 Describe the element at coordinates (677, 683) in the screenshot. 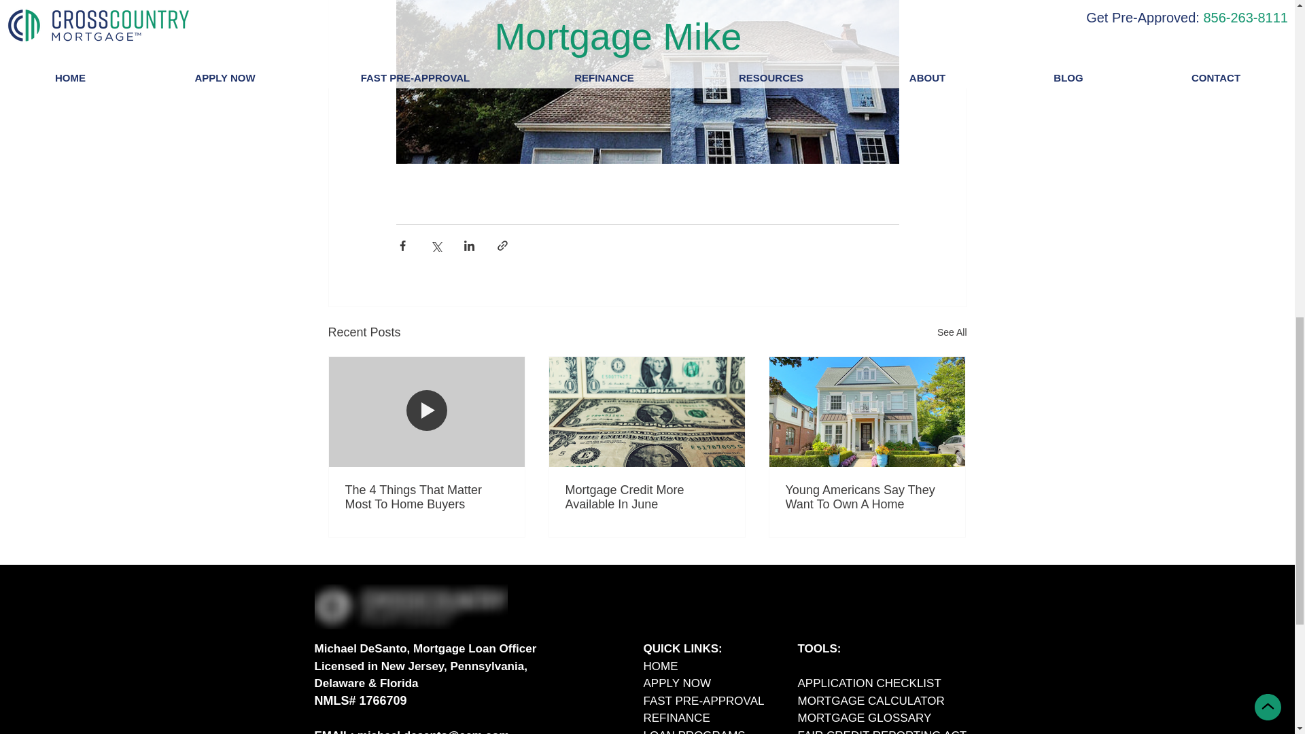

I see `APPLY NOW` at that location.